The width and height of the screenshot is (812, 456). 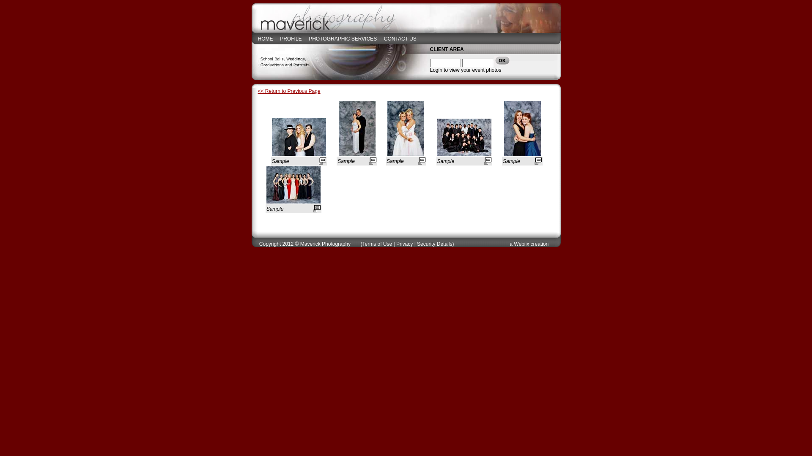 What do you see at coordinates (343, 38) in the screenshot?
I see `PHOTOGRAPHIC SERVICES` at bounding box center [343, 38].